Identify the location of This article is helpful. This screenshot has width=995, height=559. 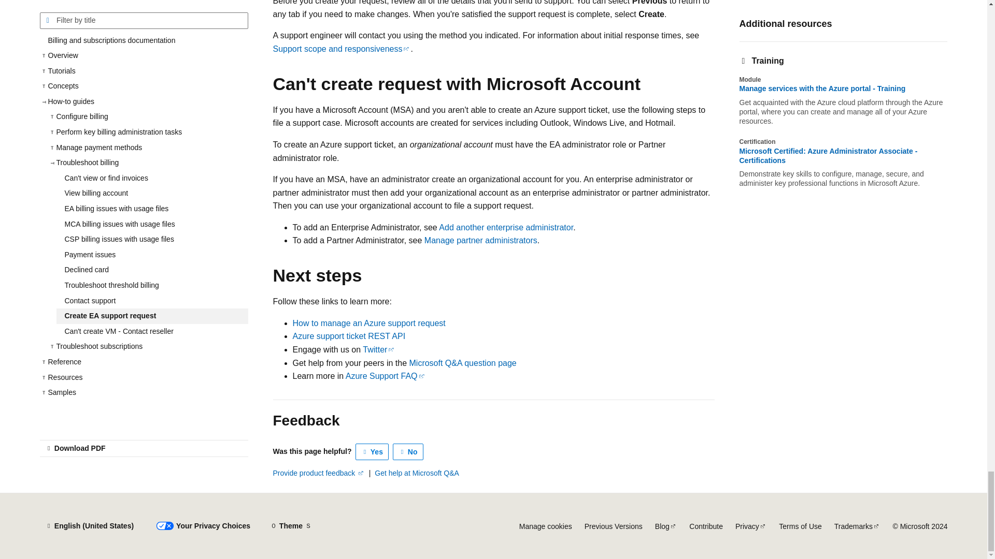
(372, 451).